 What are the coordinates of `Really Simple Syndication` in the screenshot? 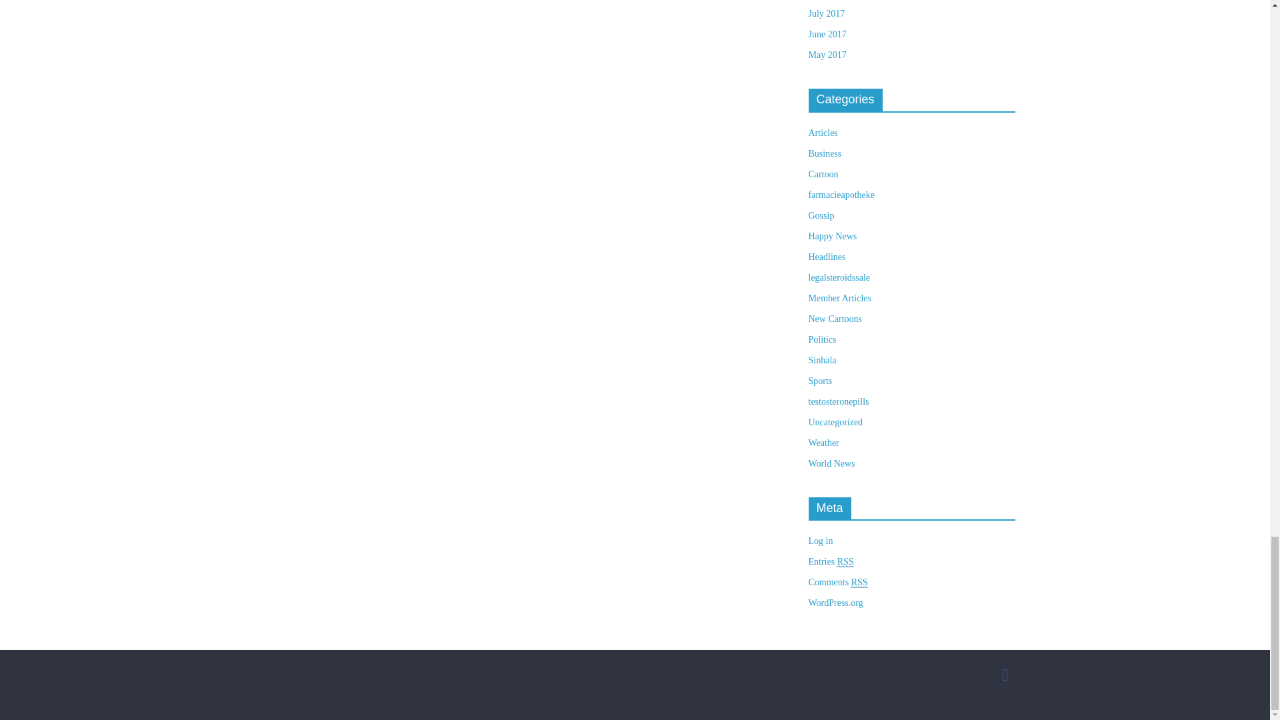 It's located at (859, 583).